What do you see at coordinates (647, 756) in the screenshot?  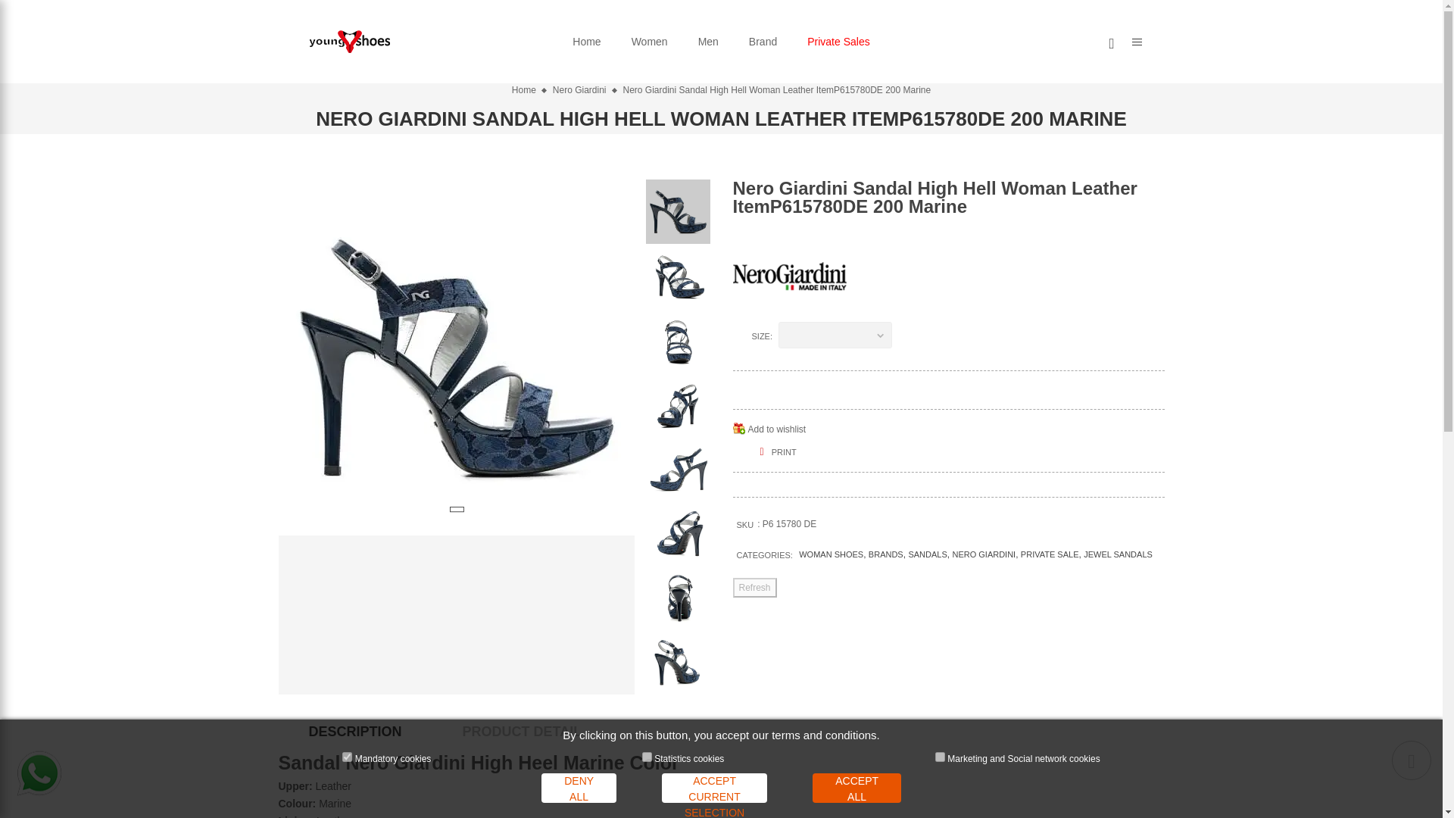 I see `on` at bounding box center [647, 756].